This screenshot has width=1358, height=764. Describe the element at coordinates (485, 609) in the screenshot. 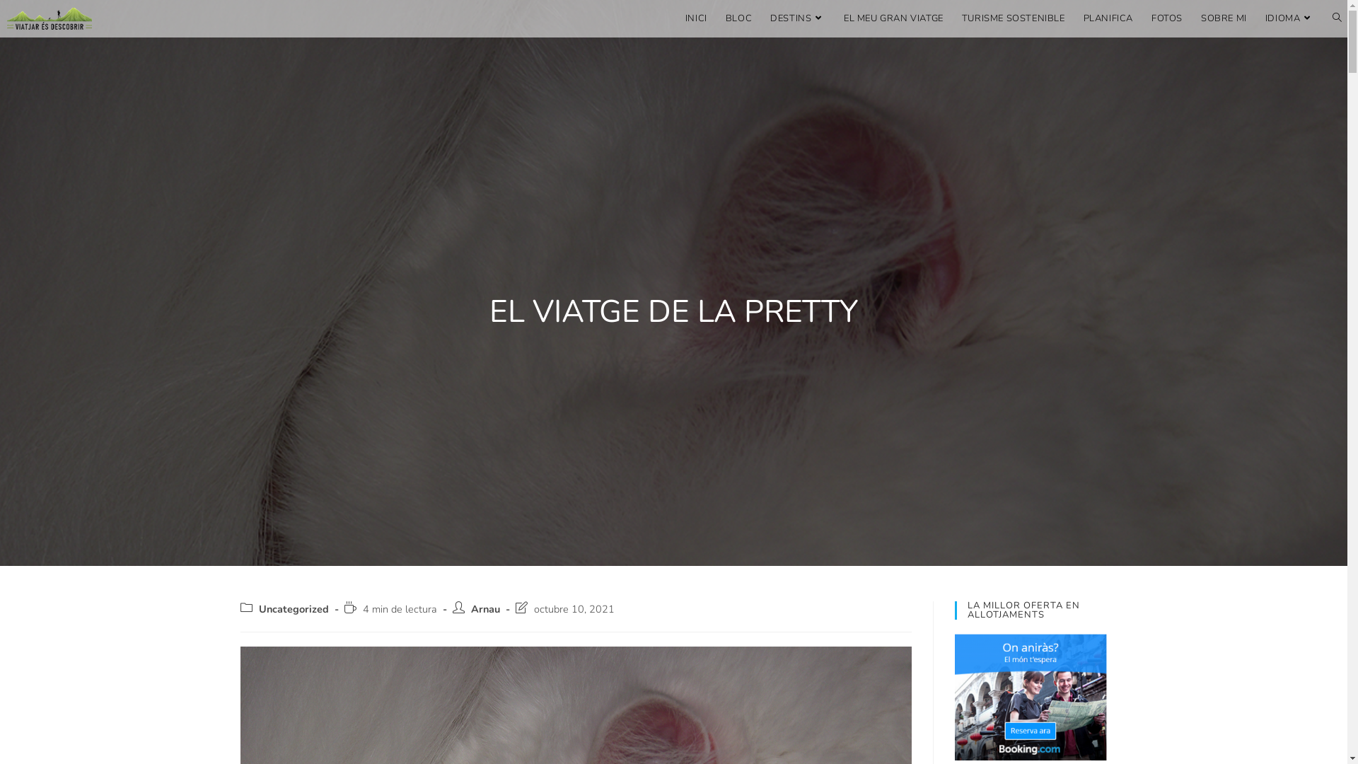

I see `Arnau` at that location.